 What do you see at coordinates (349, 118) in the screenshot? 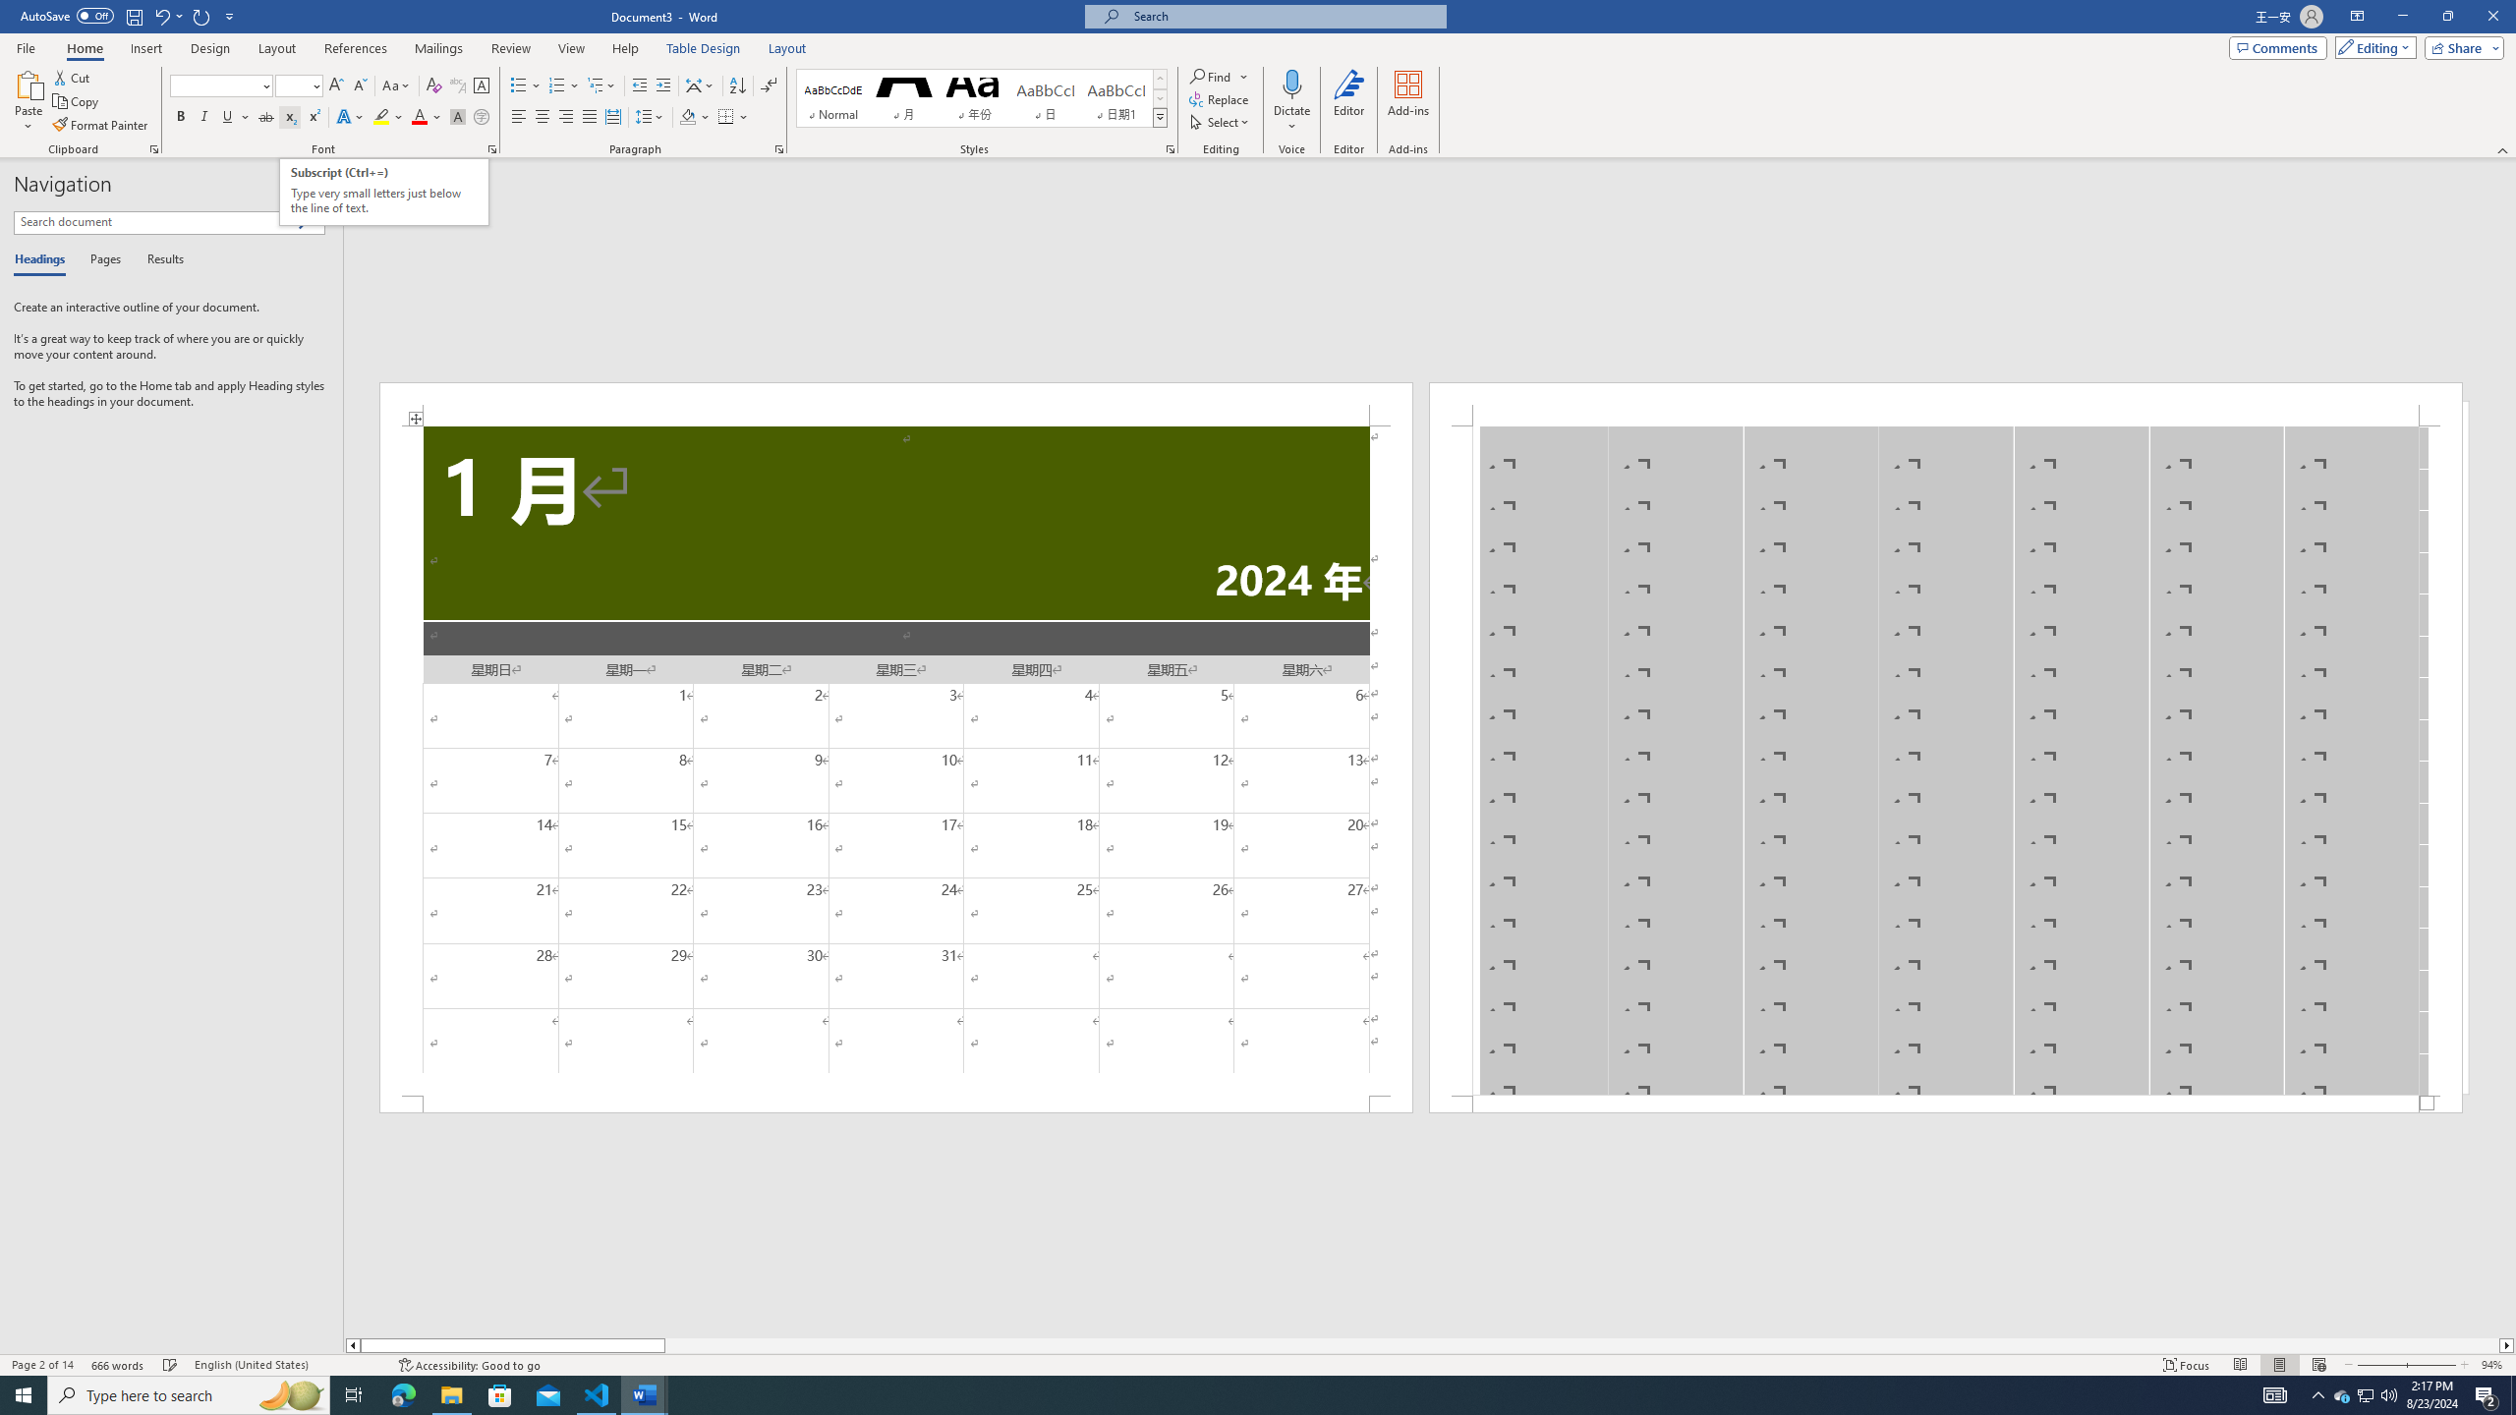
I see `Text Effects and Typography` at bounding box center [349, 118].